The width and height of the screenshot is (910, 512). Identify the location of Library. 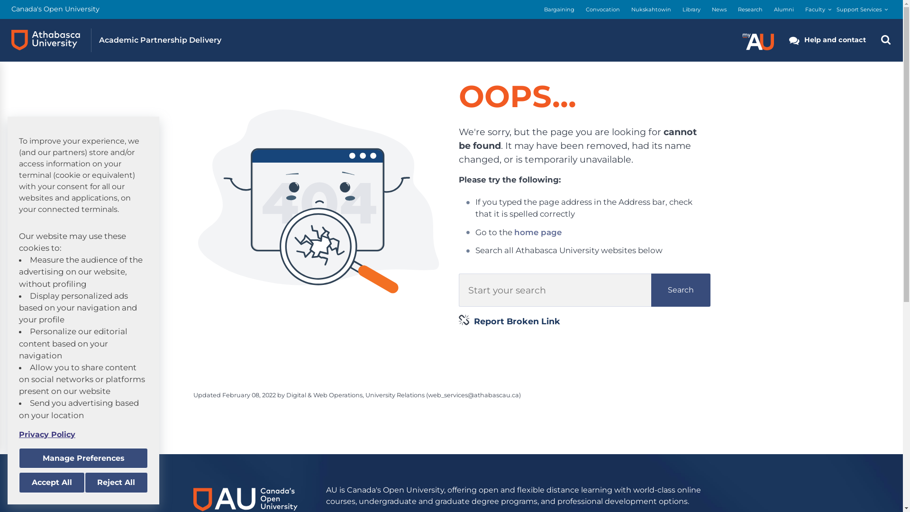
(692, 9).